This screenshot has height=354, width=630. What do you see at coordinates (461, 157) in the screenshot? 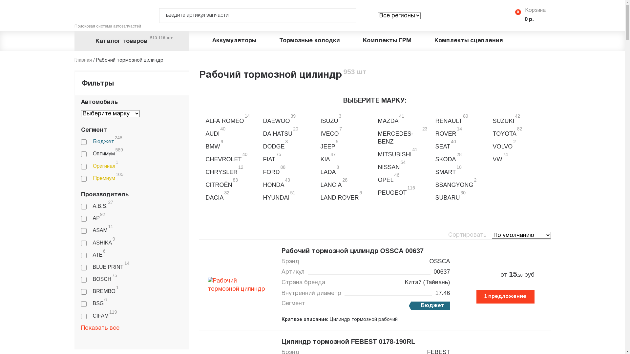
I see `SKODA
28` at bounding box center [461, 157].